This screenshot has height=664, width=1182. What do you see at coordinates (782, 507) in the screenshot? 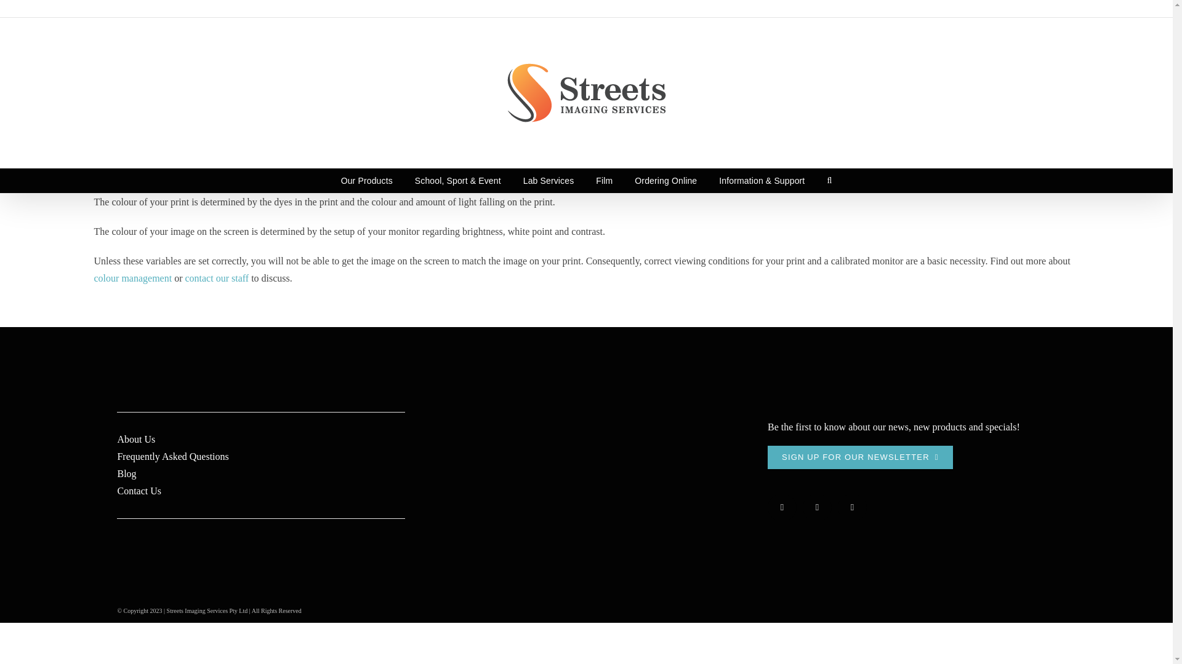
I see `Facebook` at bounding box center [782, 507].